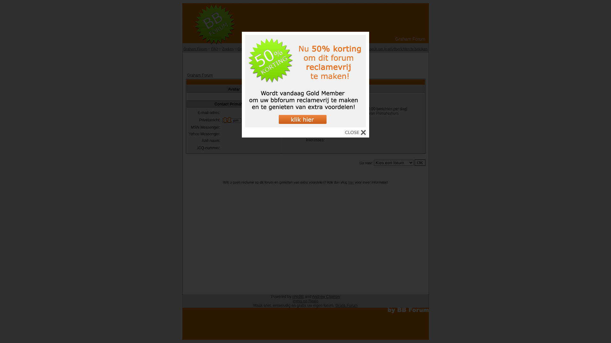 The height and width of the screenshot is (343, 611). What do you see at coordinates (347, 306) in the screenshot?
I see `Gratis Forum` at bounding box center [347, 306].